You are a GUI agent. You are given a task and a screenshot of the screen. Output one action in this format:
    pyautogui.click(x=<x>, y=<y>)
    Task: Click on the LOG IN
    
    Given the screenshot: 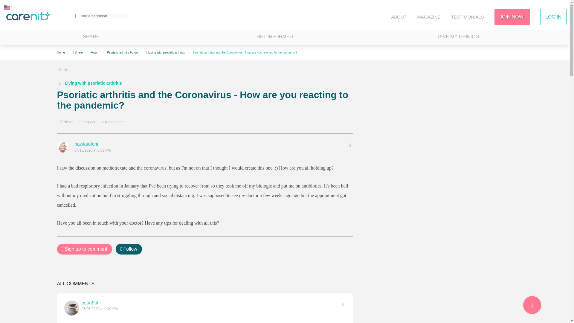 What is the action you would take?
    pyautogui.click(x=553, y=17)
    